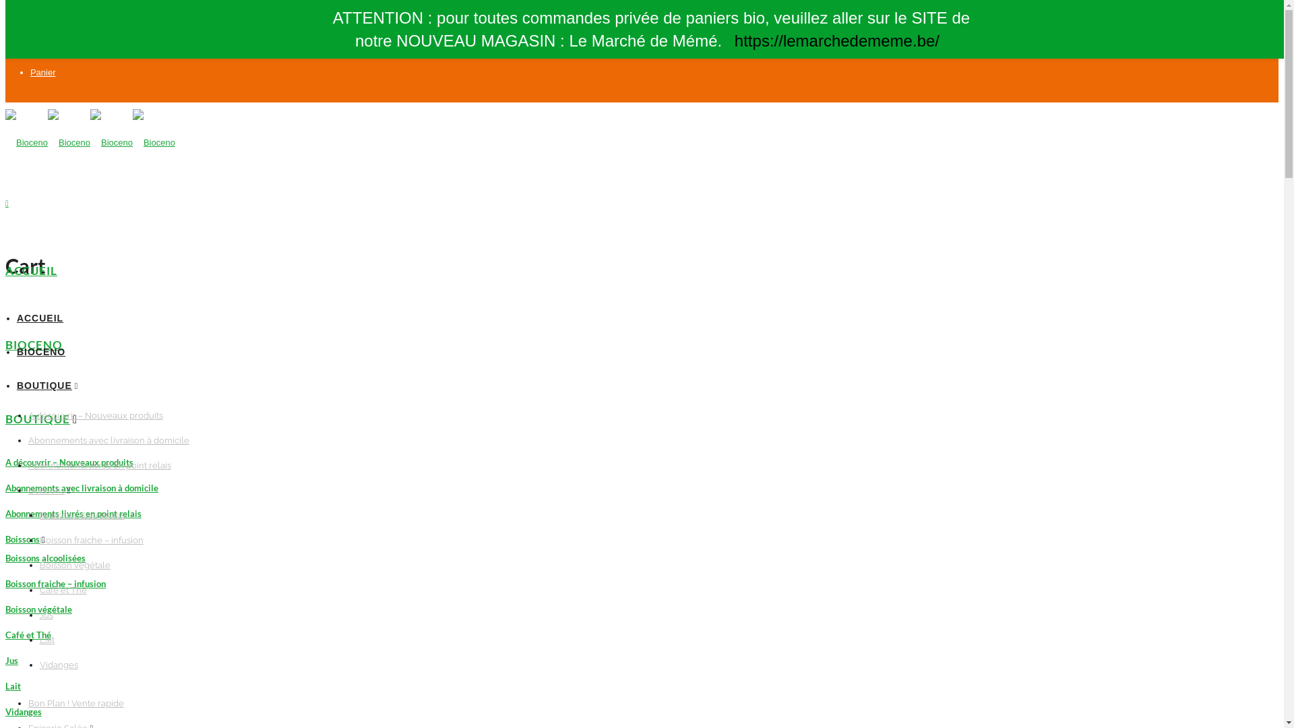  I want to click on ACCUEIL, so click(40, 318).